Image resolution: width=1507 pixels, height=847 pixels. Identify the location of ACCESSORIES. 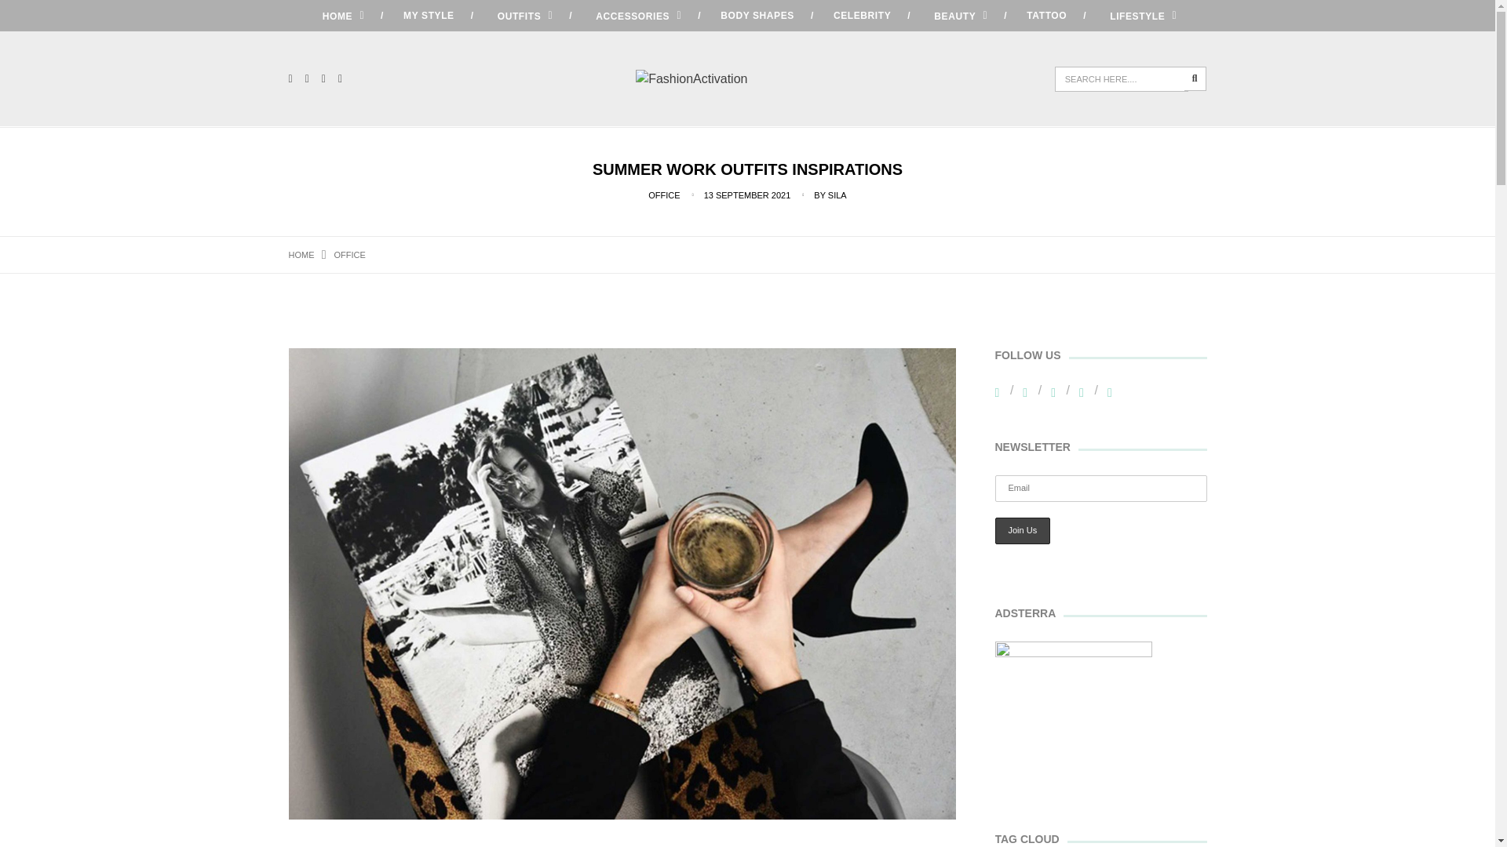
(636, 16).